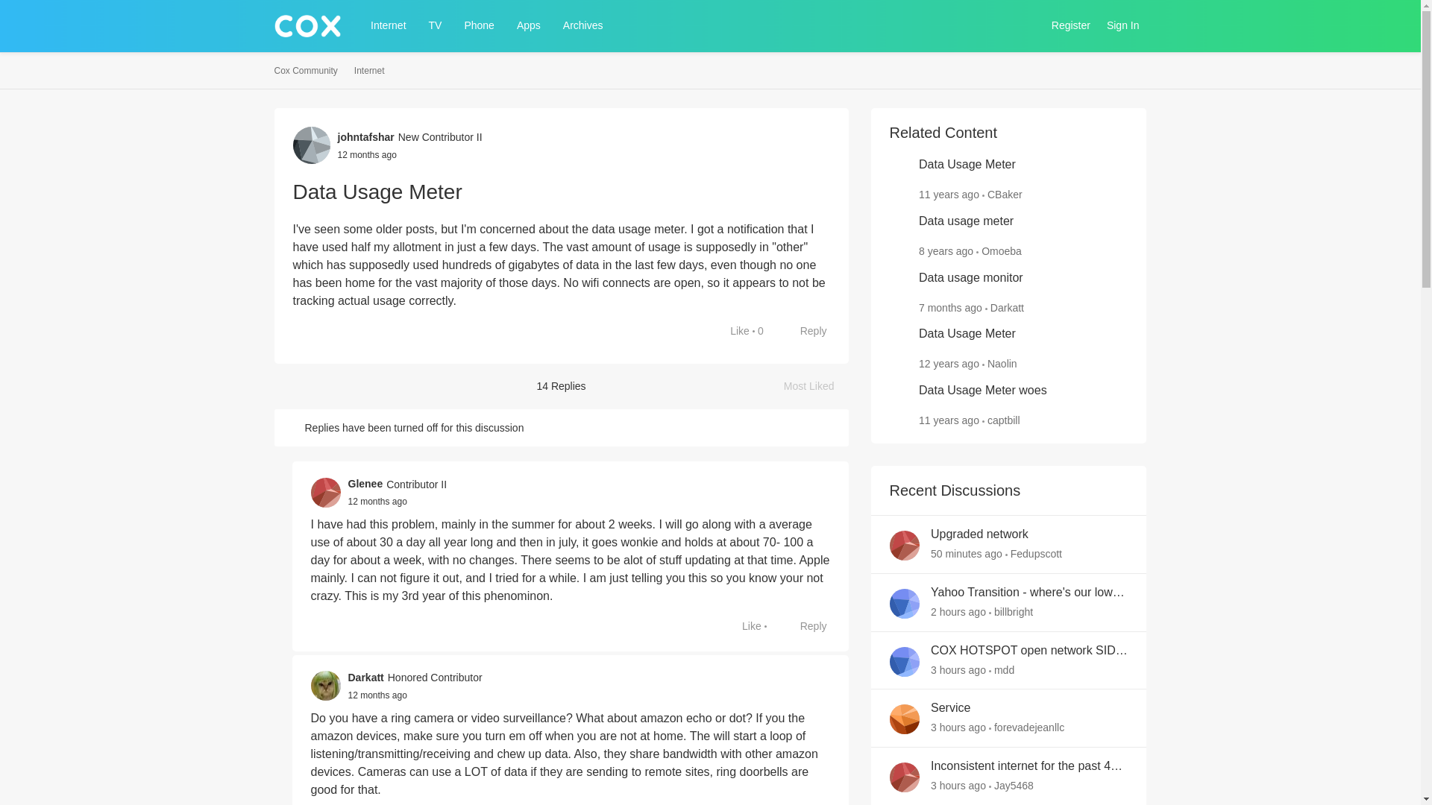 Image resolution: width=1432 pixels, height=805 pixels. What do you see at coordinates (369, 71) in the screenshot?
I see `Like` at bounding box center [369, 71].